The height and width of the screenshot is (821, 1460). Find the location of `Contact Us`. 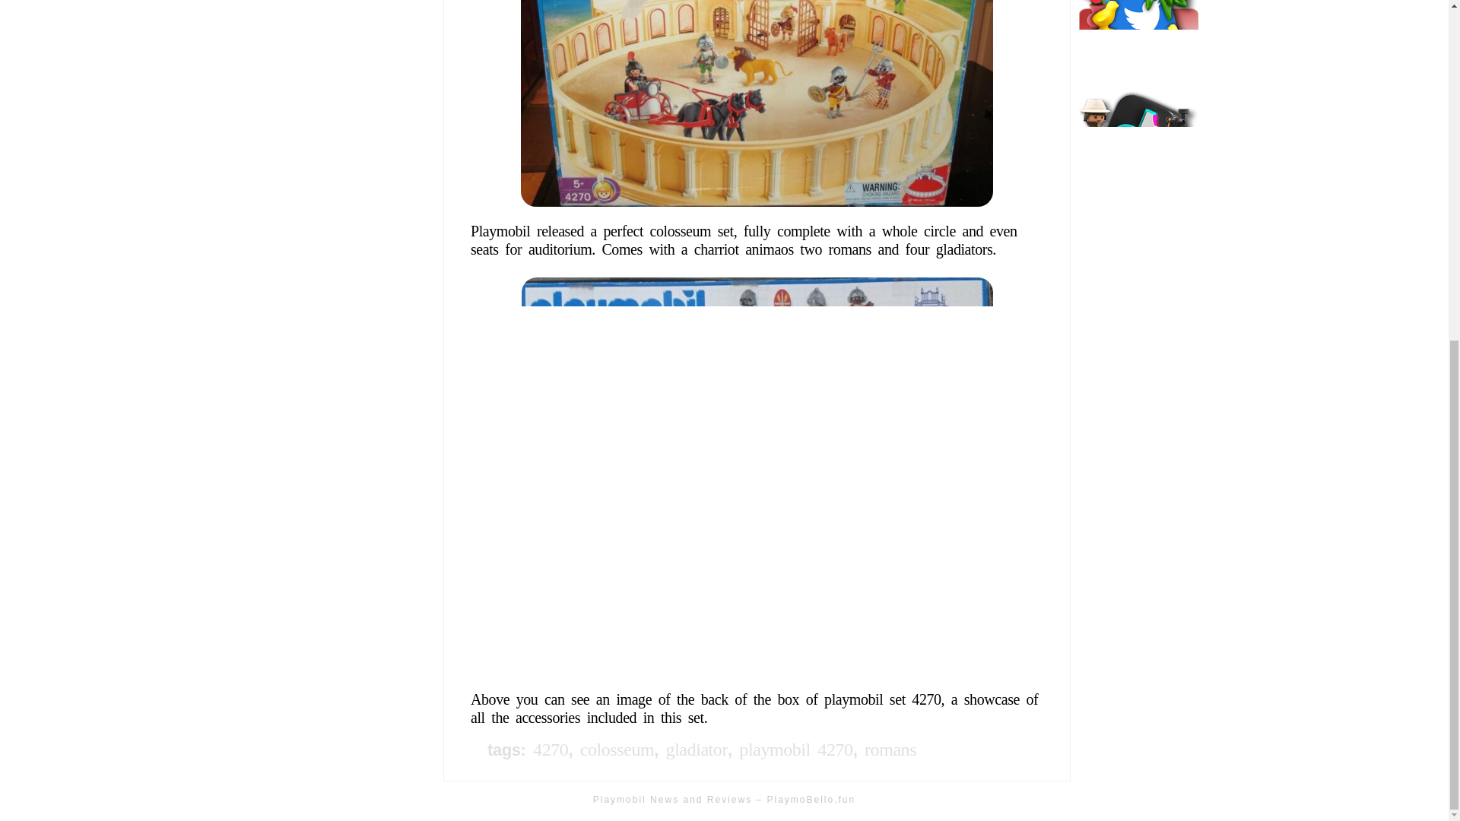

Contact Us is located at coordinates (50, 345).